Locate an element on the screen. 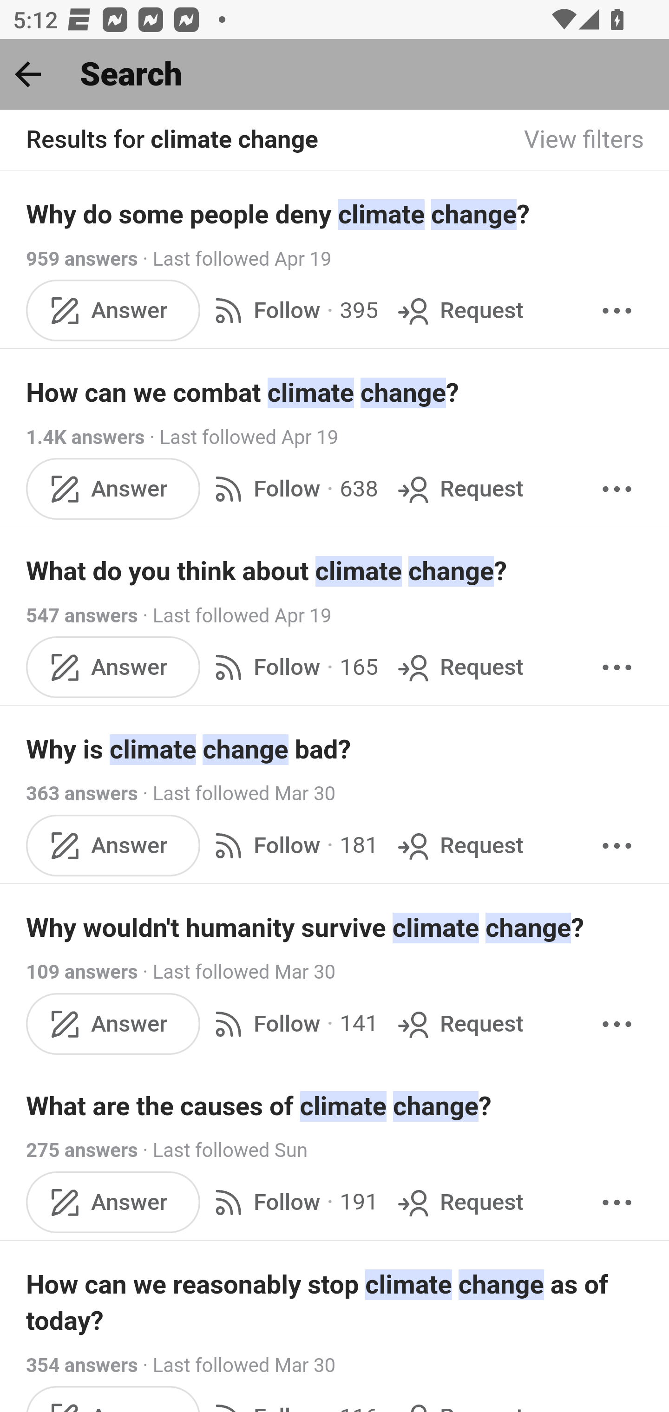 The height and width of the screenshot is (1412, 669). Why wouldn't humanity survive climate change? is located at coordinates (335, 927).